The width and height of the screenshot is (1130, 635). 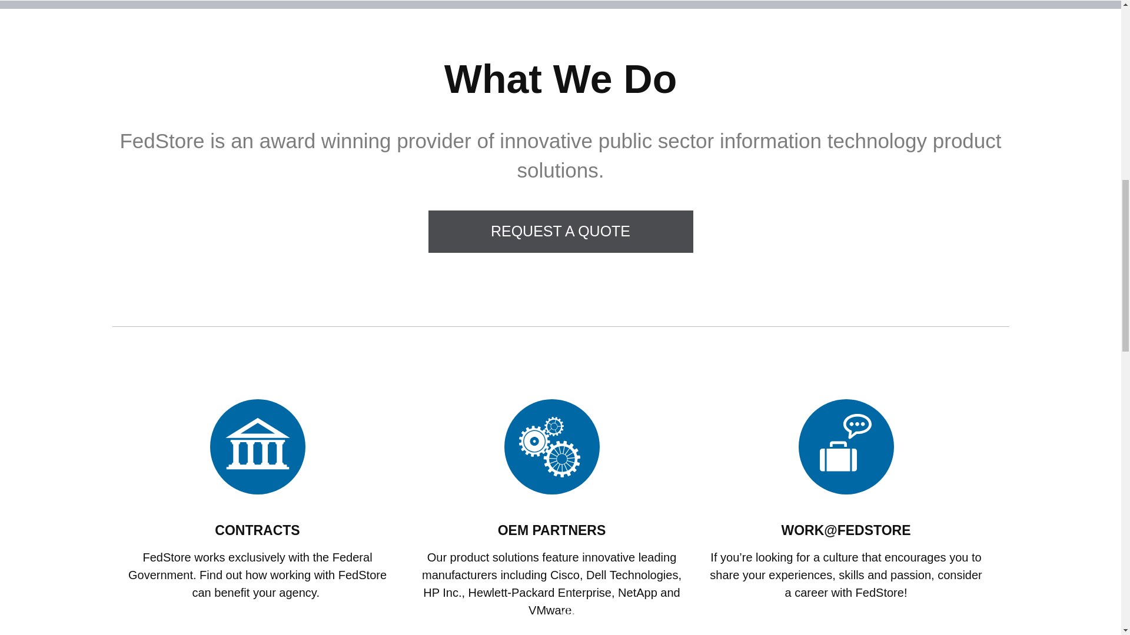 What do you see at coordinates (257, 446) in the screenshot?
I see `Contracts` at bounding box center [257, 446].